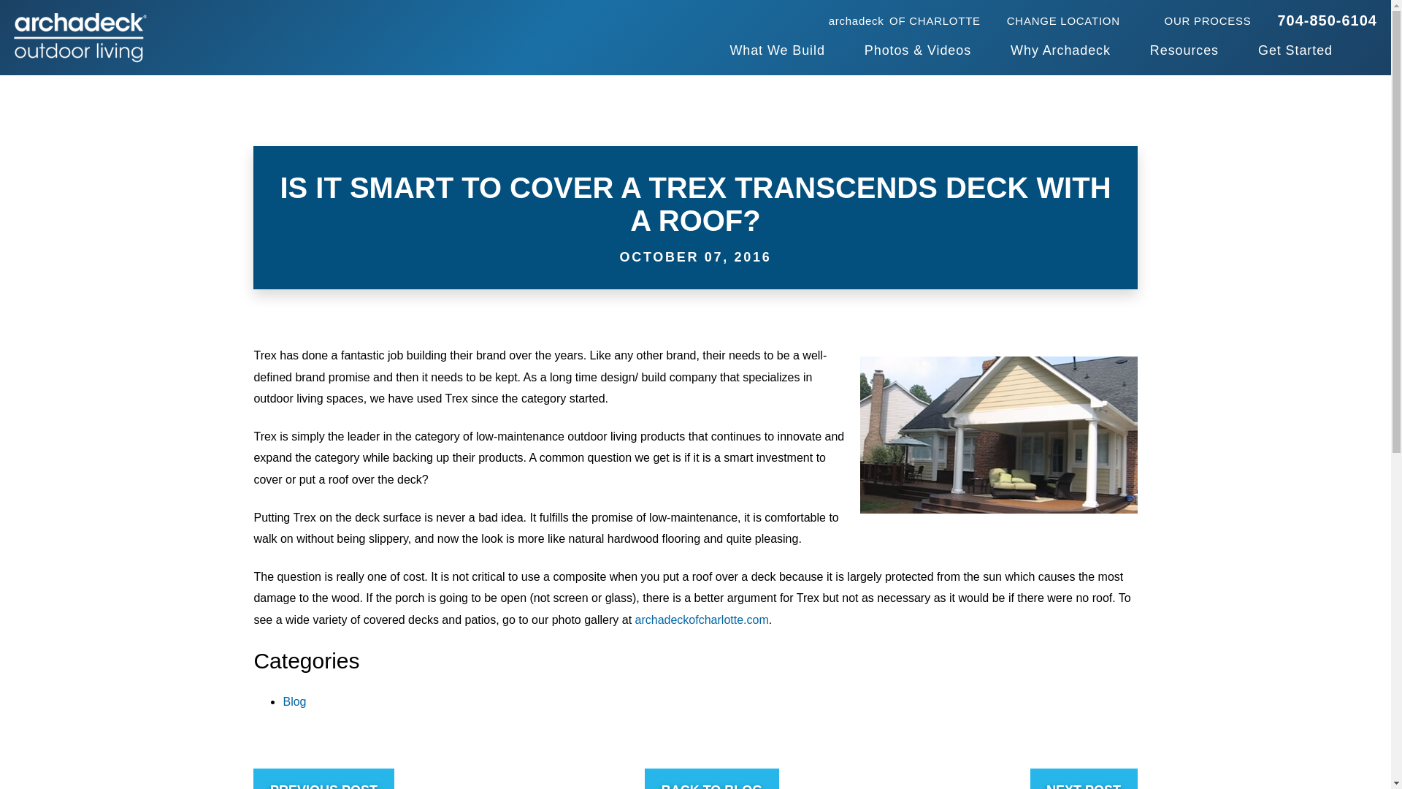  I want to click on Resources, so click(1327, 20).